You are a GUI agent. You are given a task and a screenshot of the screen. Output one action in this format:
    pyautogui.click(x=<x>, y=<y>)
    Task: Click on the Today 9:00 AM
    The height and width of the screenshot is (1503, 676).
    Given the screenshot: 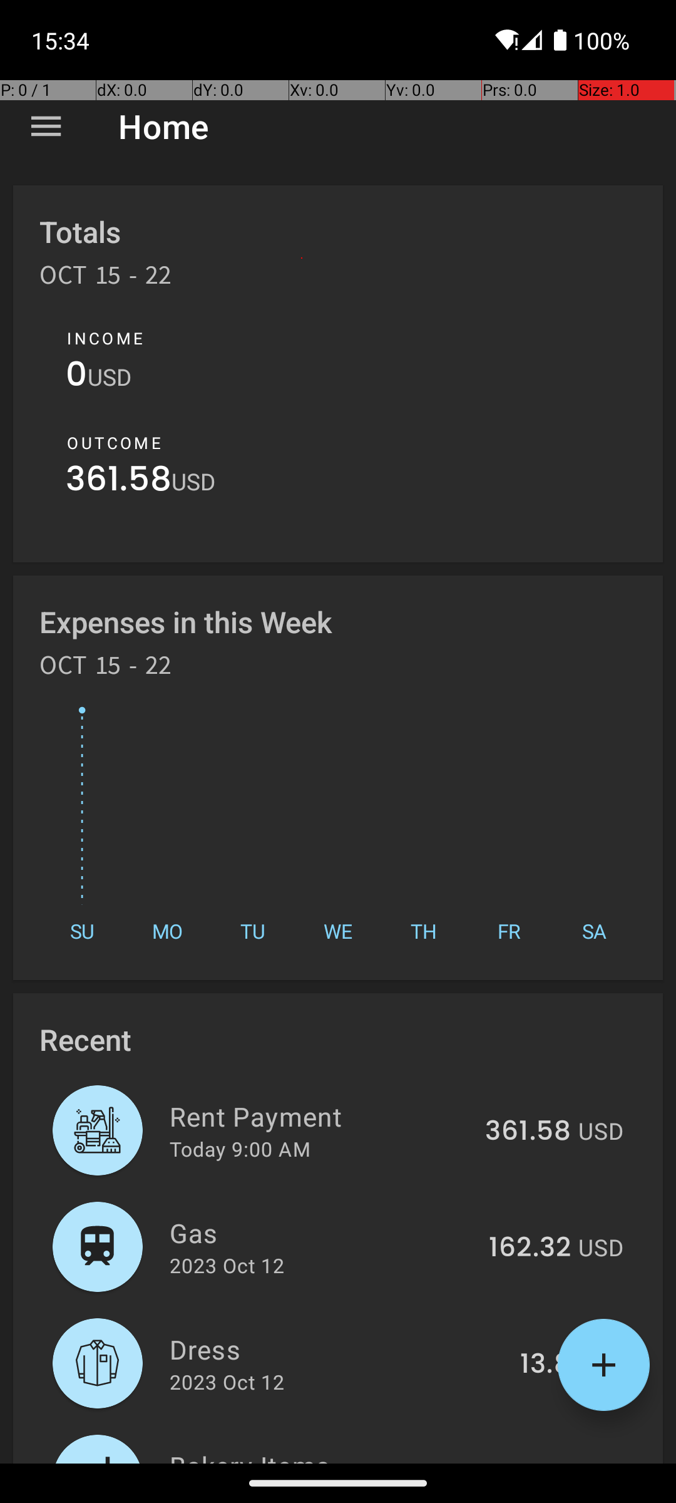 What is the action you would take?
    pyautogui.click(x=240, y=1149)
    